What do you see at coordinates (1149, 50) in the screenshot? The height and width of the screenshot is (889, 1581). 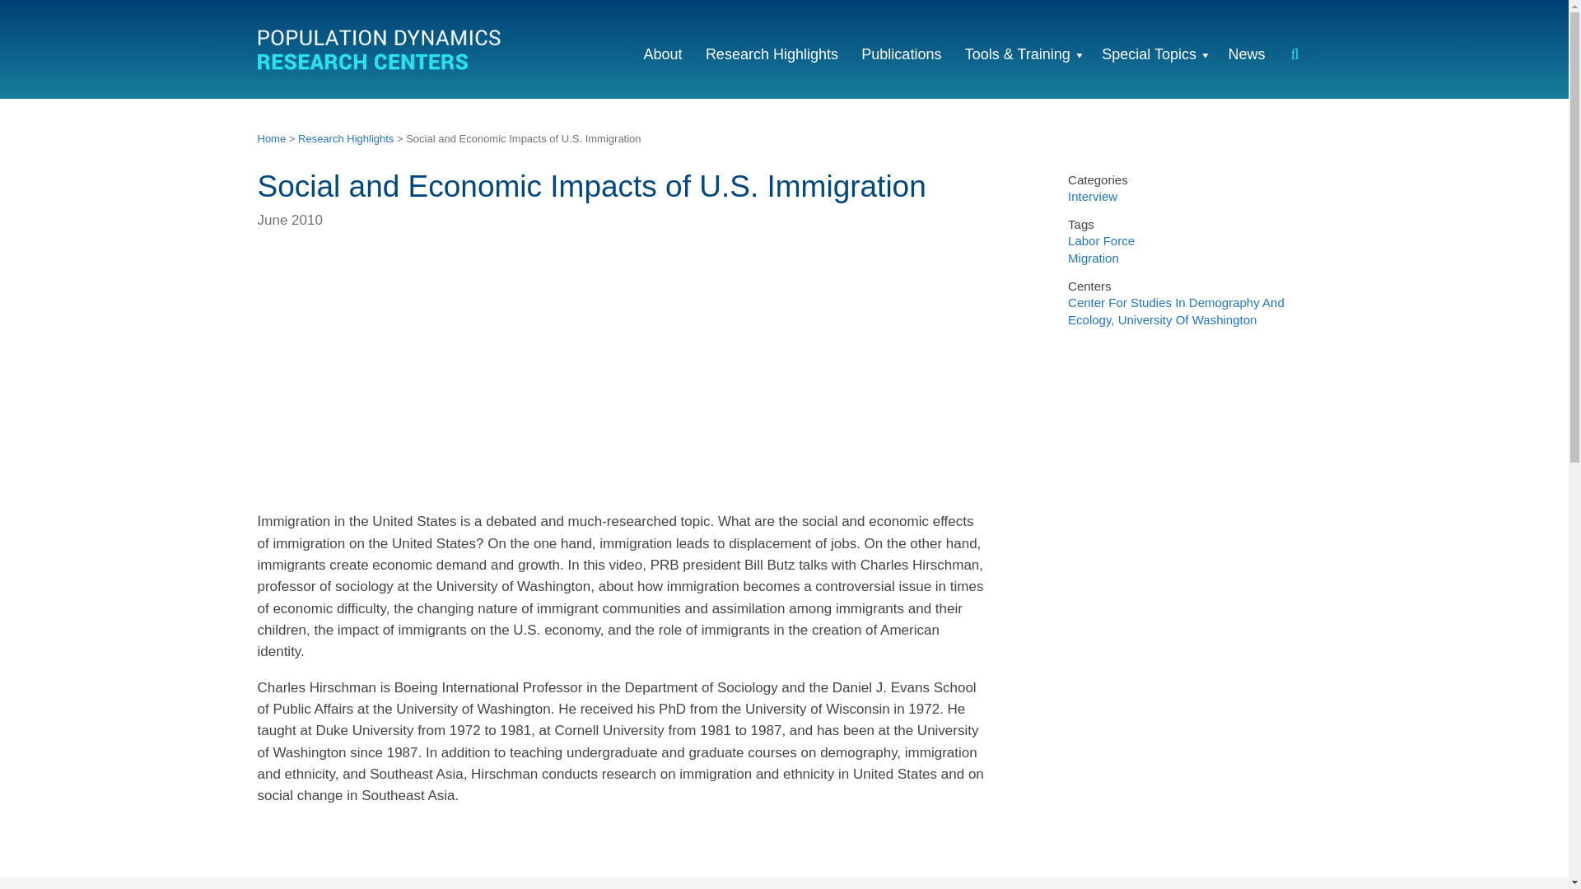 I see `Special Topics` at bounding box center [1149, 50].